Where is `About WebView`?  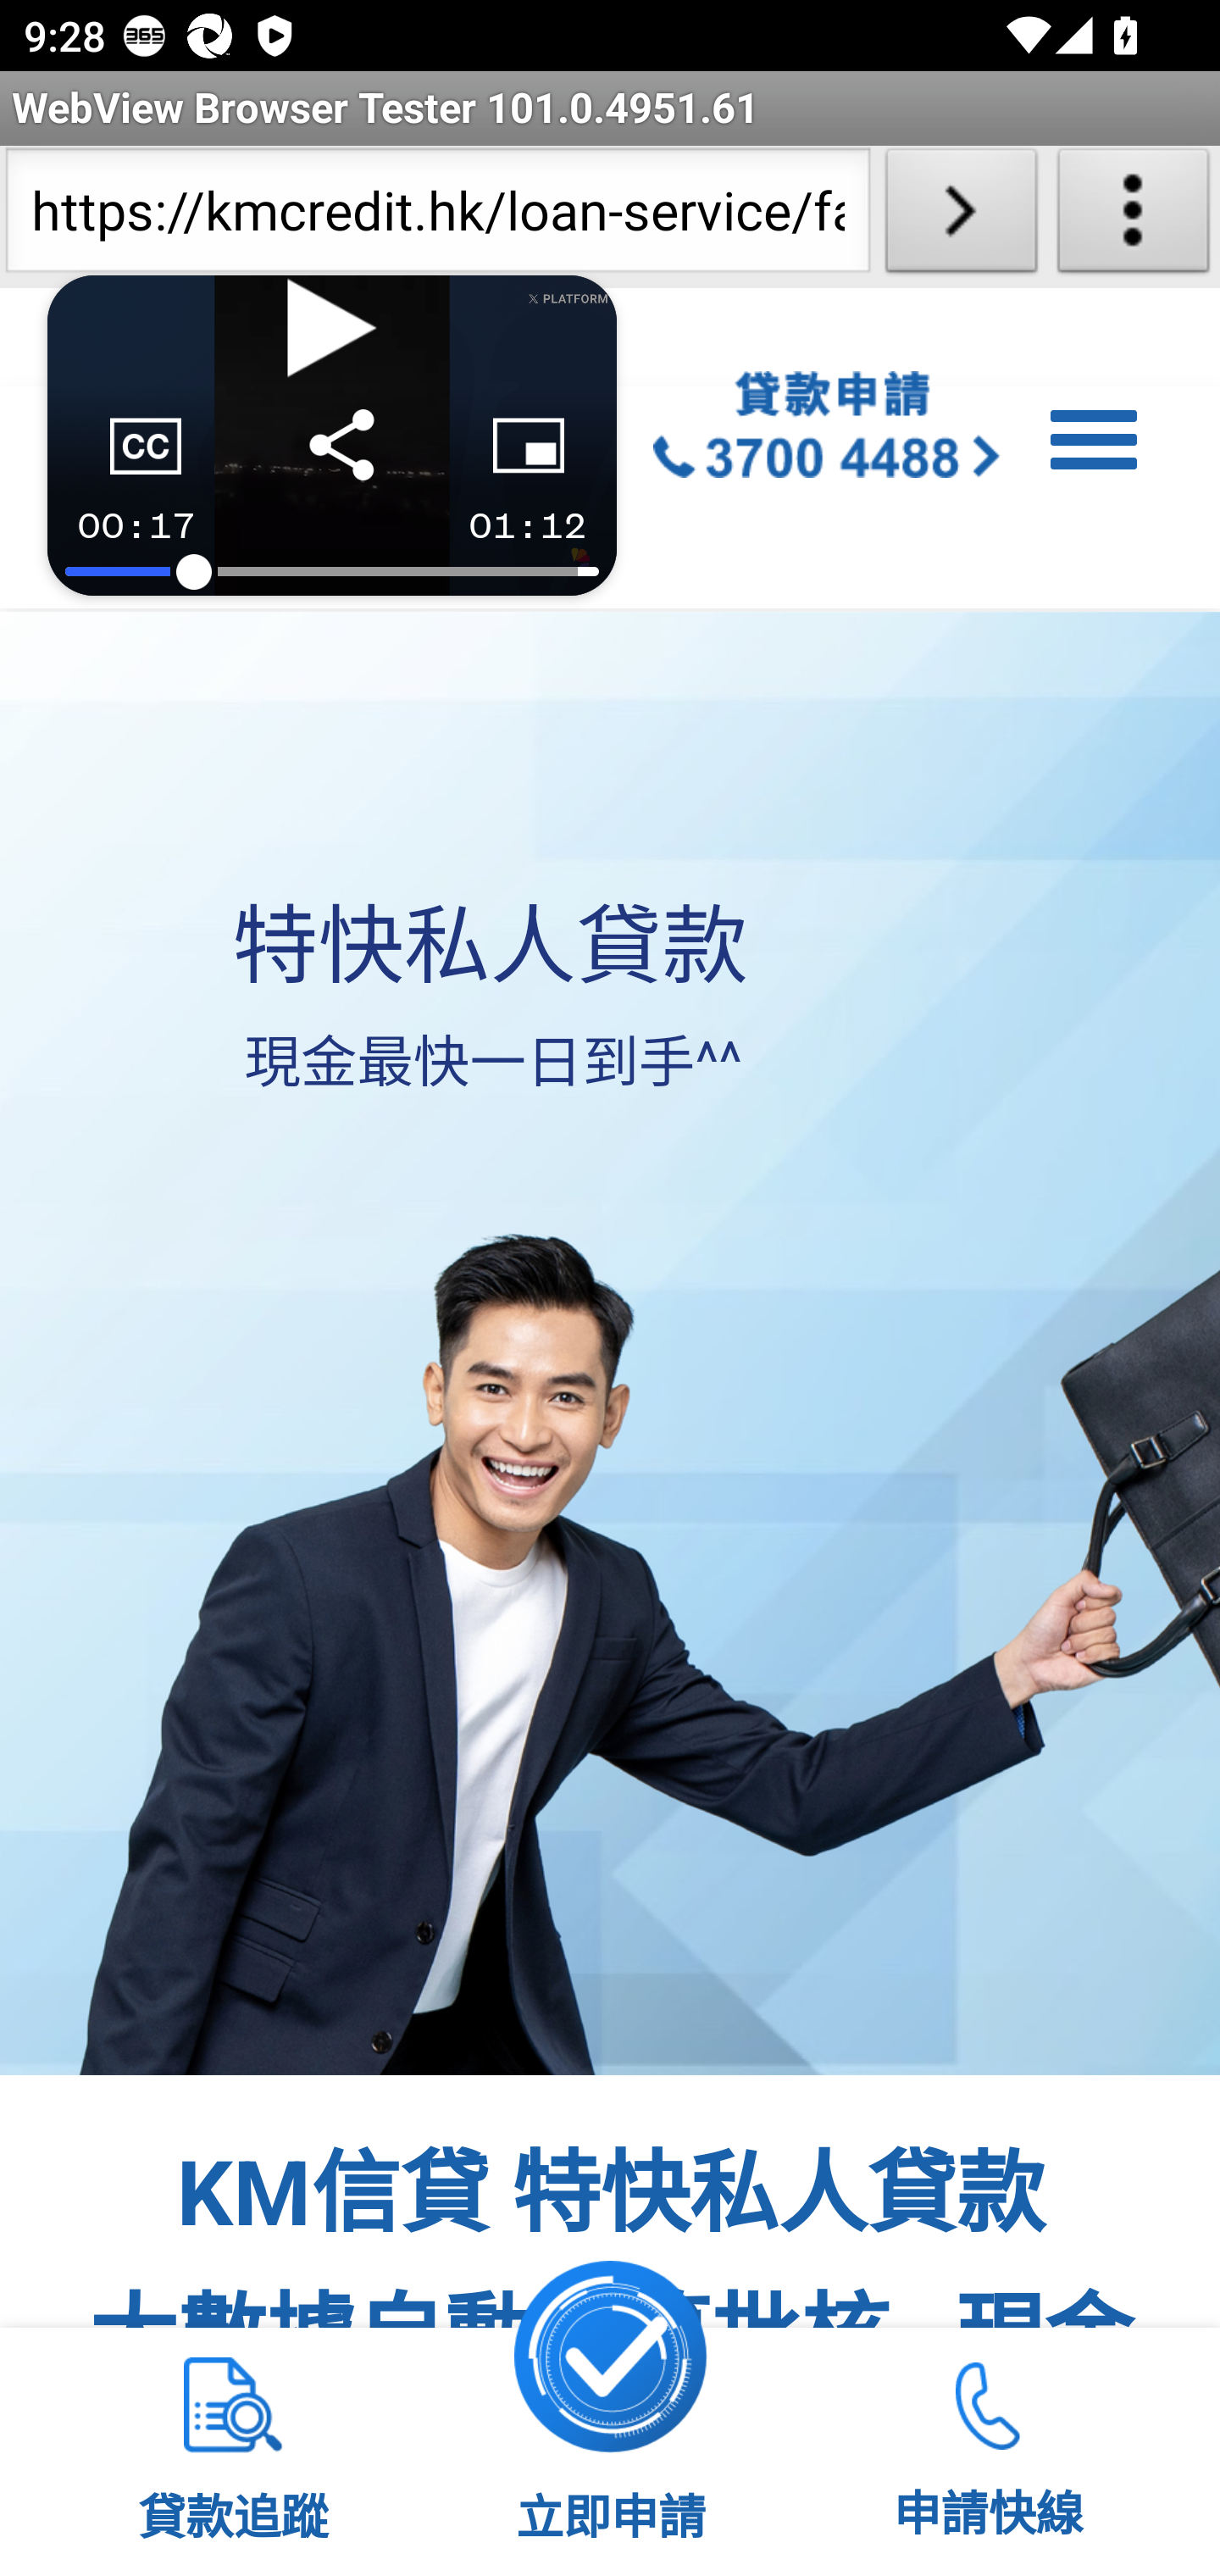
About WebView is located at coordinates (1134, 217).